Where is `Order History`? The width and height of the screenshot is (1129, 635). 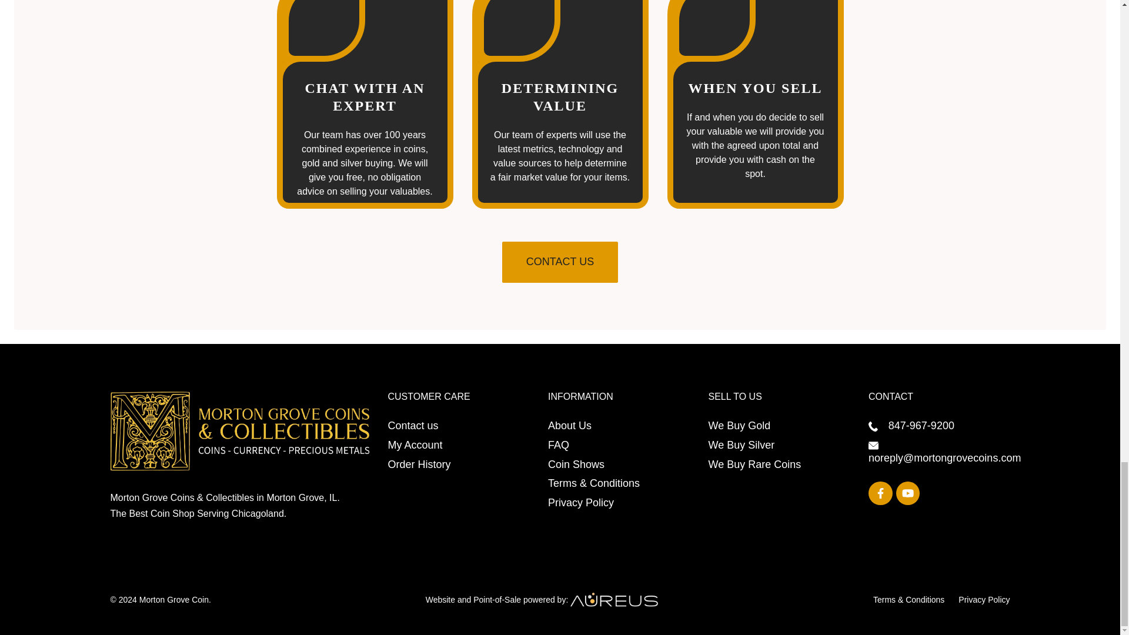
Order History is located at coordinates (419, 464).